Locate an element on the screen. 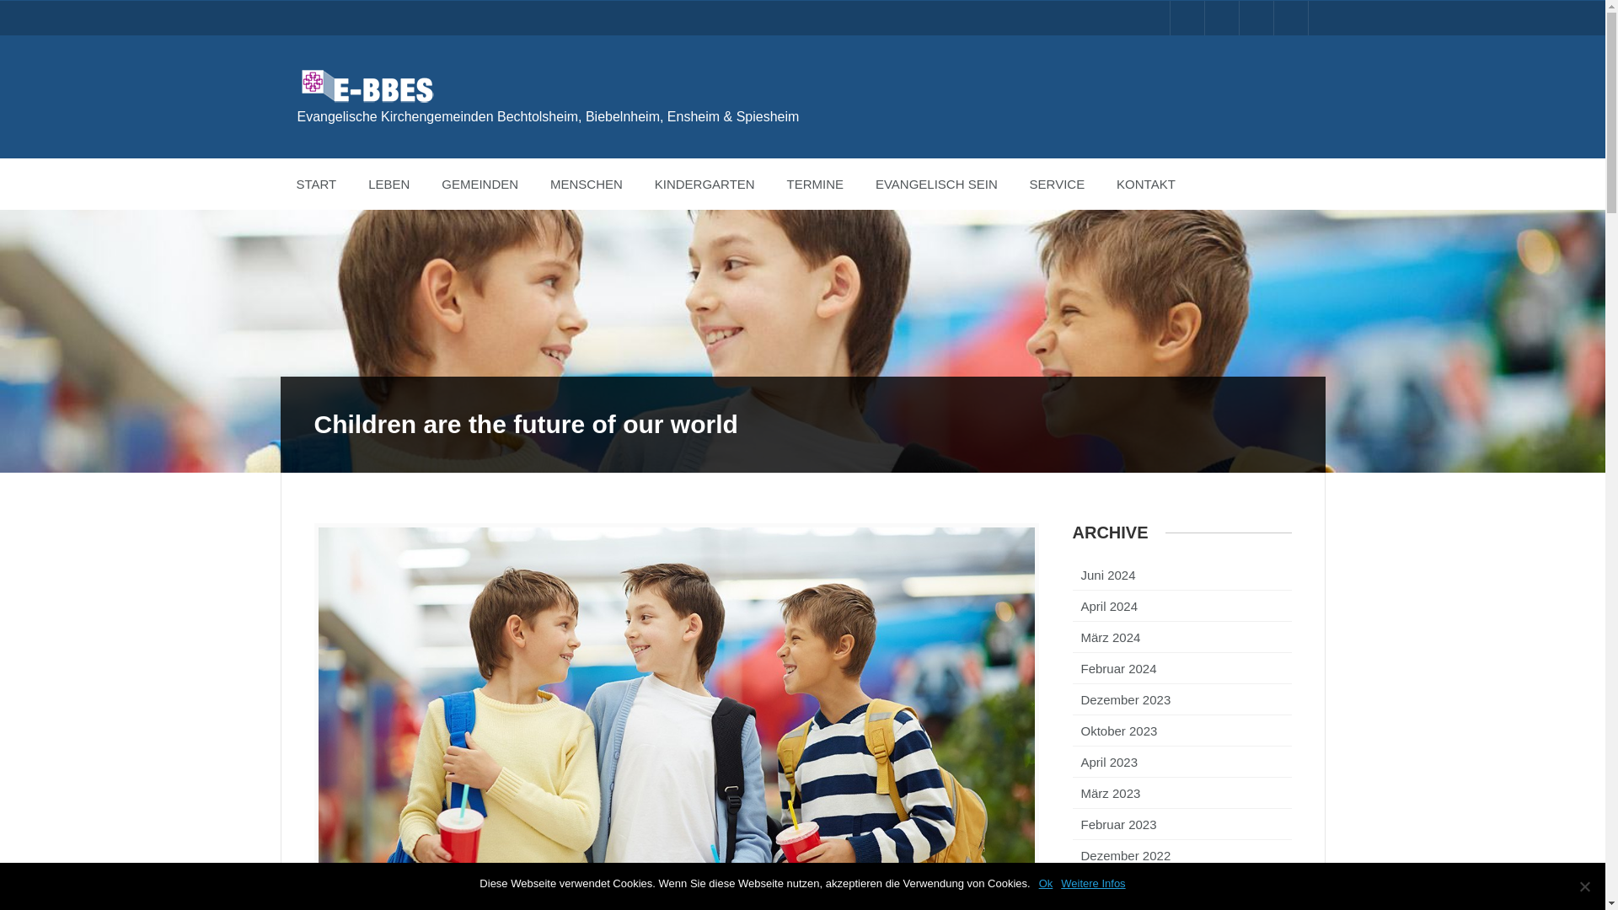 The image size is (1618, 910). TERMINE is located at coordinates (816, 184).